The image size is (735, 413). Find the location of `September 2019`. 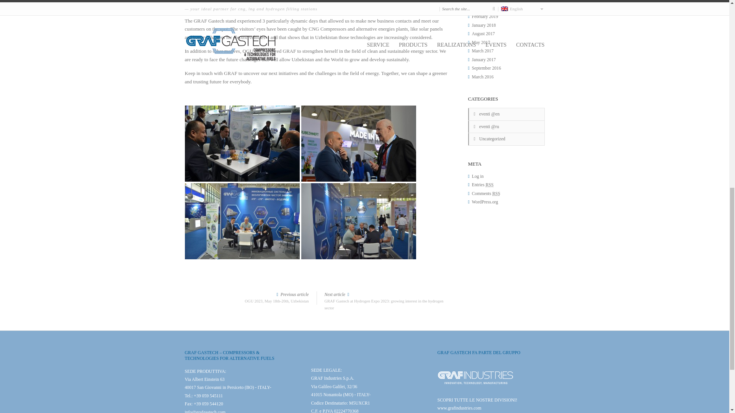

September 2019 is located at coordinates (486, 1).